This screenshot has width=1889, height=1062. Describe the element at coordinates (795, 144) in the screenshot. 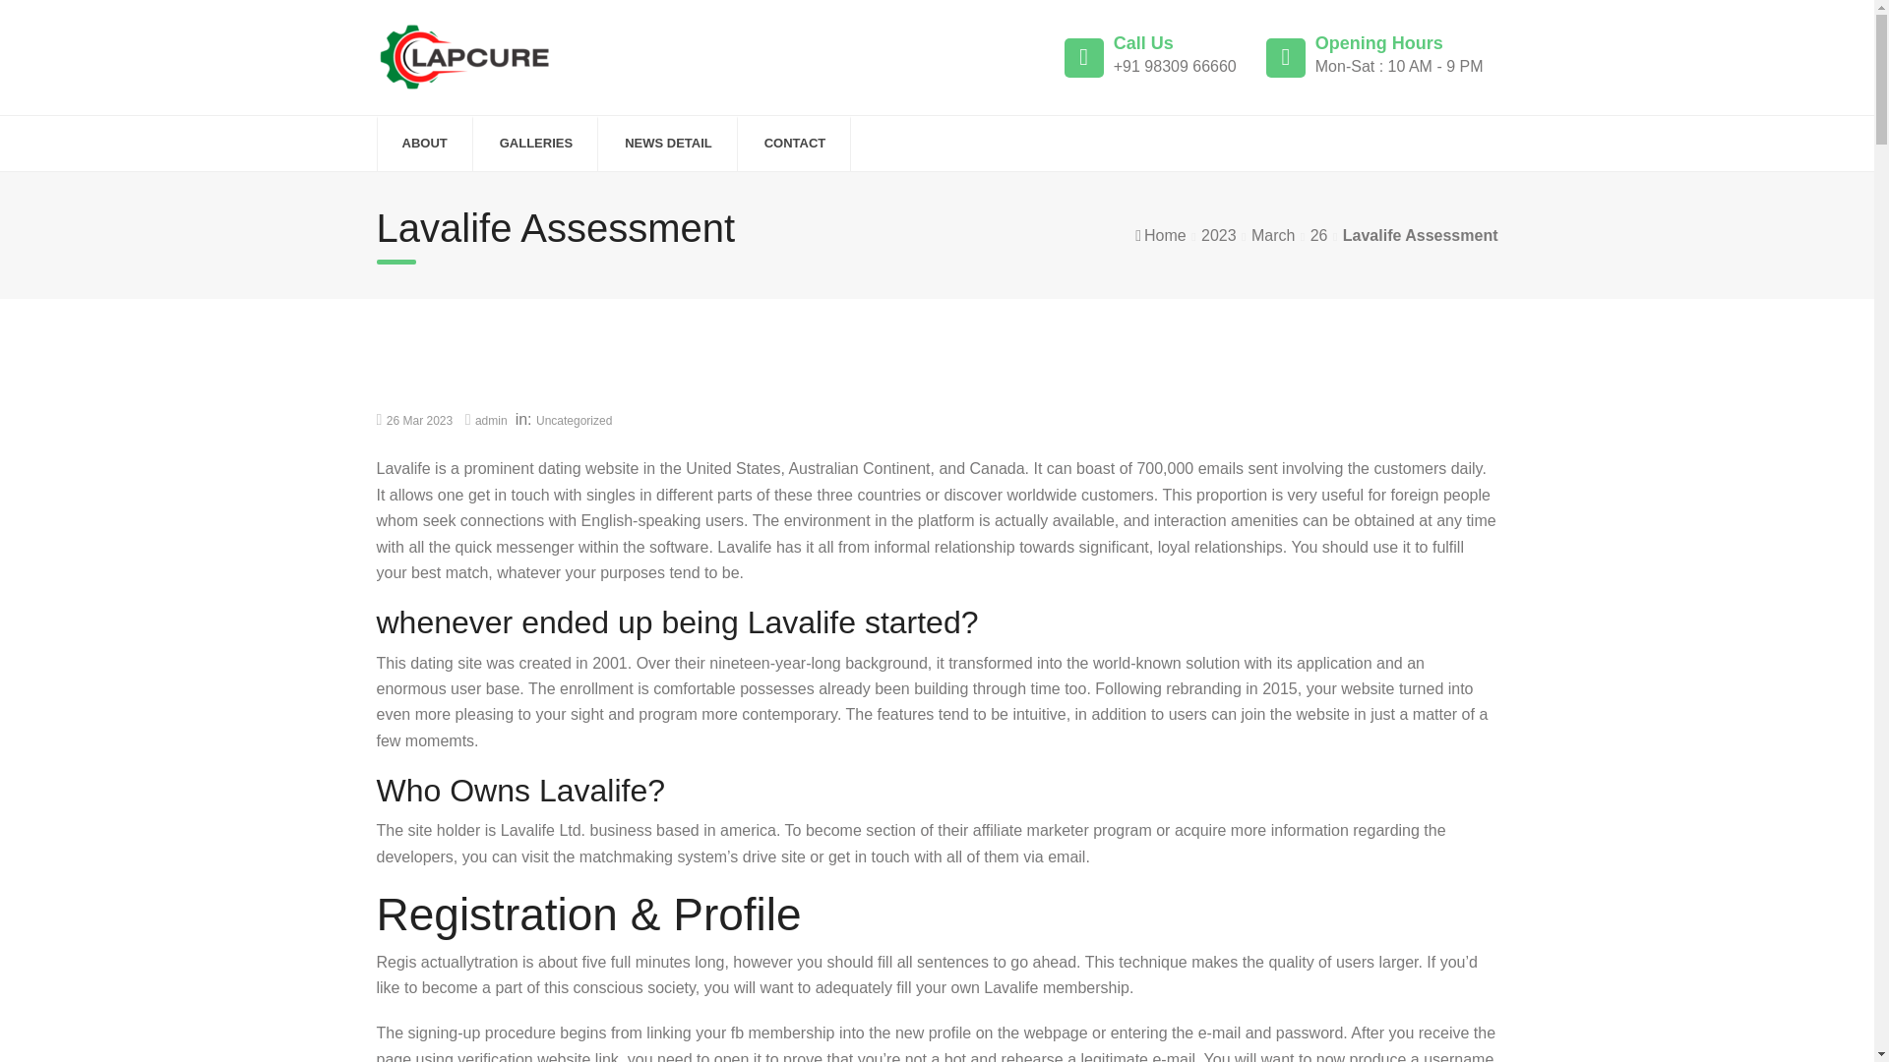

I see `CONTACT` at that location.